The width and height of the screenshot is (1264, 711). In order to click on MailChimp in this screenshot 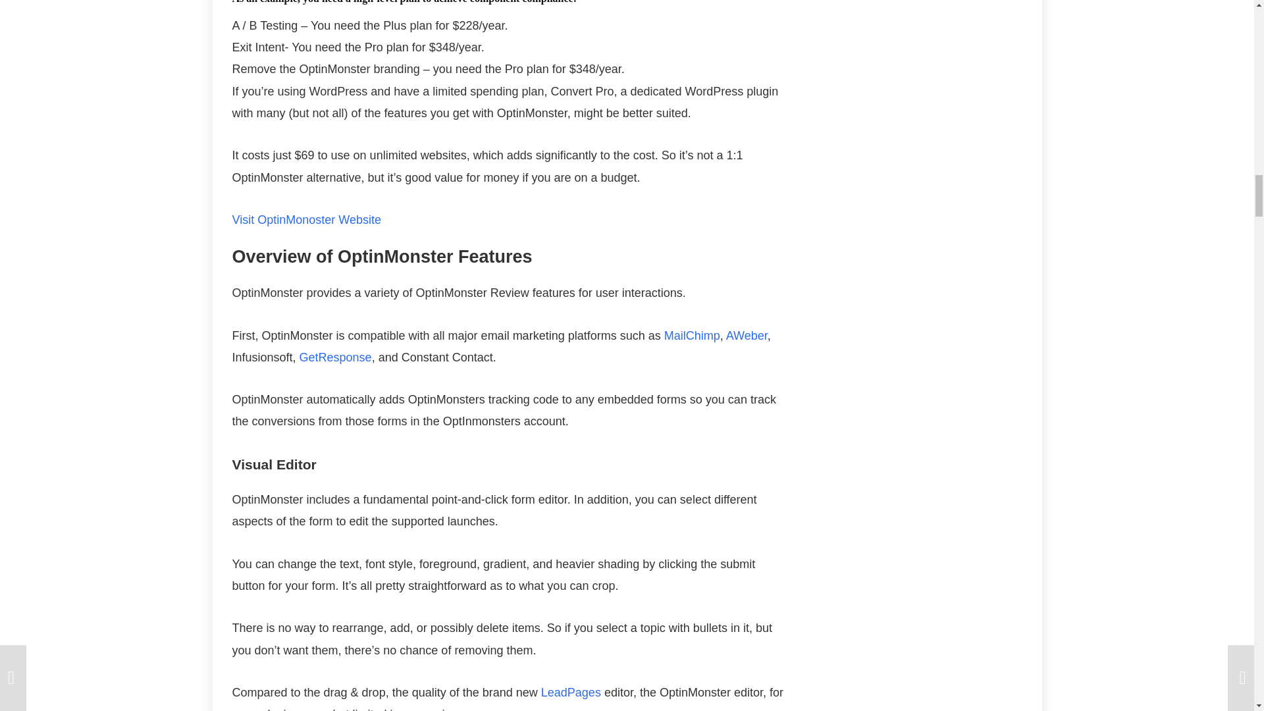, I will do `click(693, 336)`.